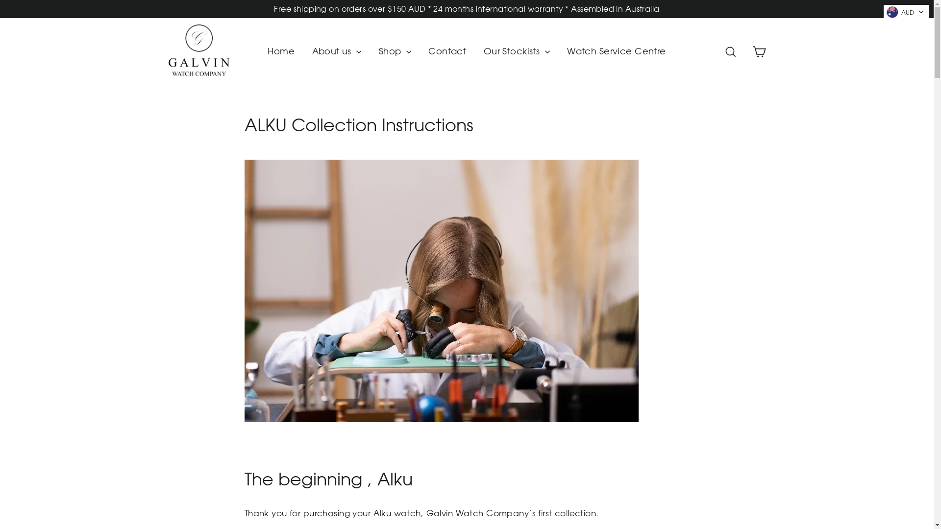 The width and height of the screenshot is (941, 529). What do you see at coordinates (337, 51) in the screenshot?
I see `About us` at bounding box center [337, 51].